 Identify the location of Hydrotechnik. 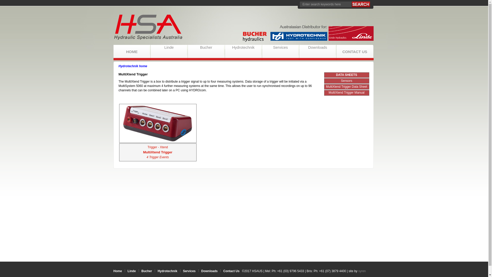
(243, 47).